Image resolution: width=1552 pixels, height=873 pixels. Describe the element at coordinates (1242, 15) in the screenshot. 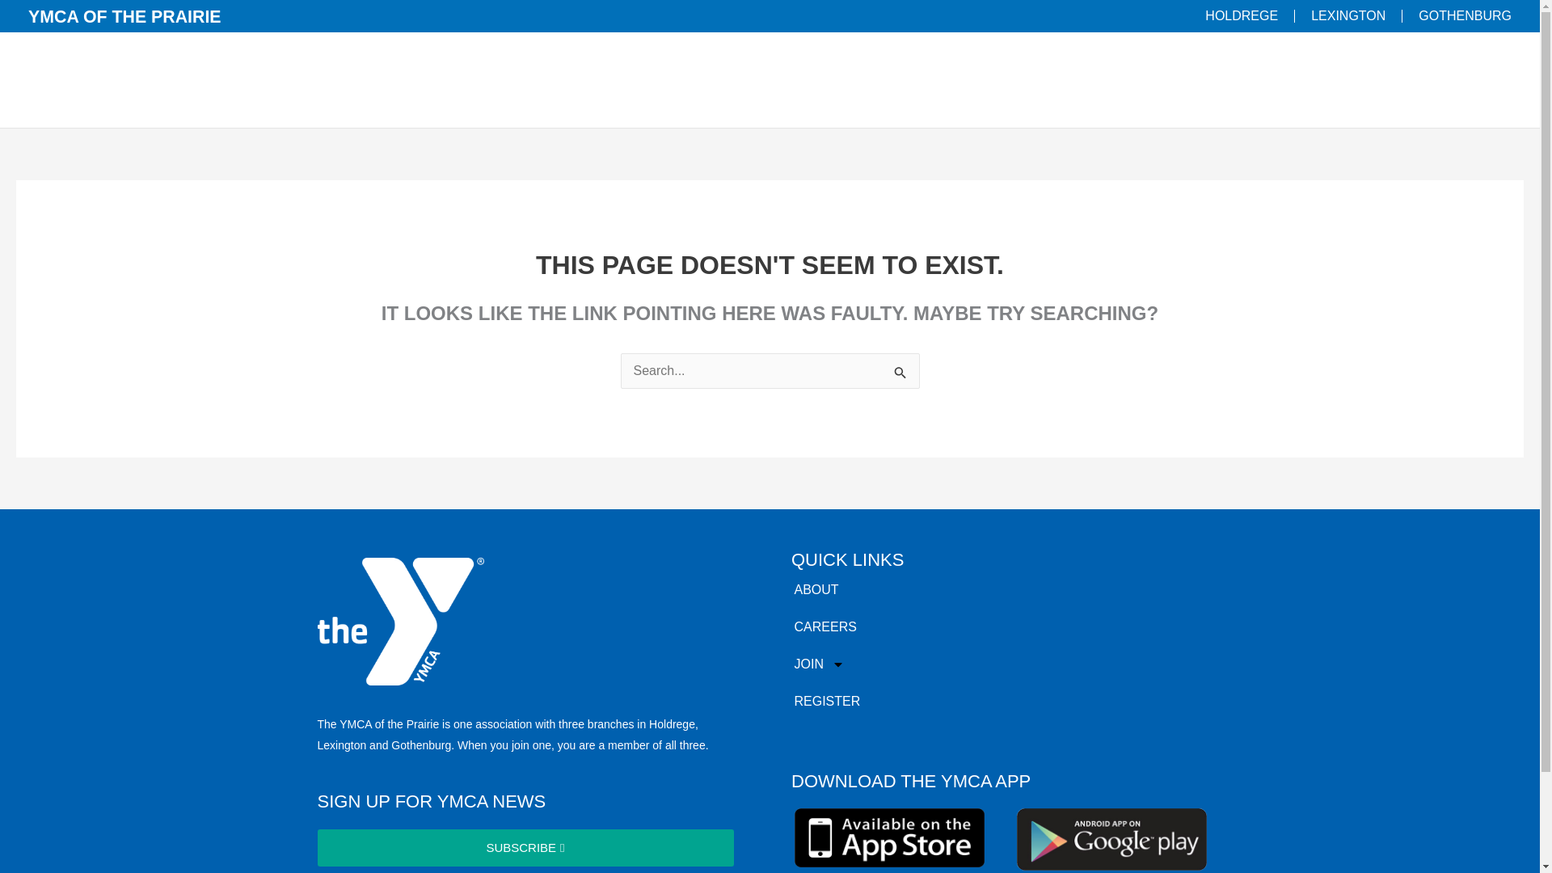

I see `HOLDREGE` at that location.